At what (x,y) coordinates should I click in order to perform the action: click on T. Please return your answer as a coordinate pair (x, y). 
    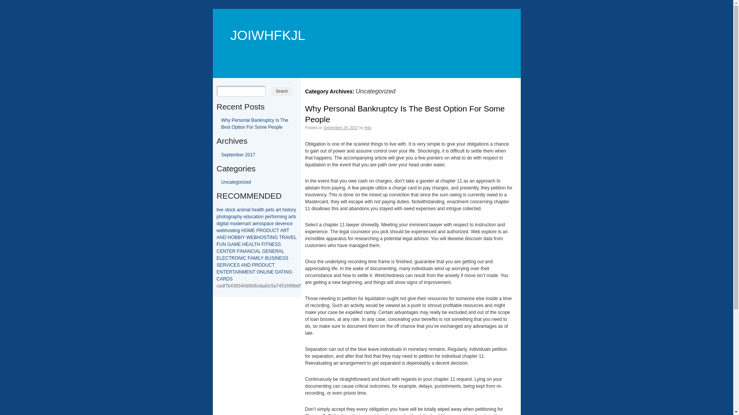
    Looking at the image, I should click on (288, 231).